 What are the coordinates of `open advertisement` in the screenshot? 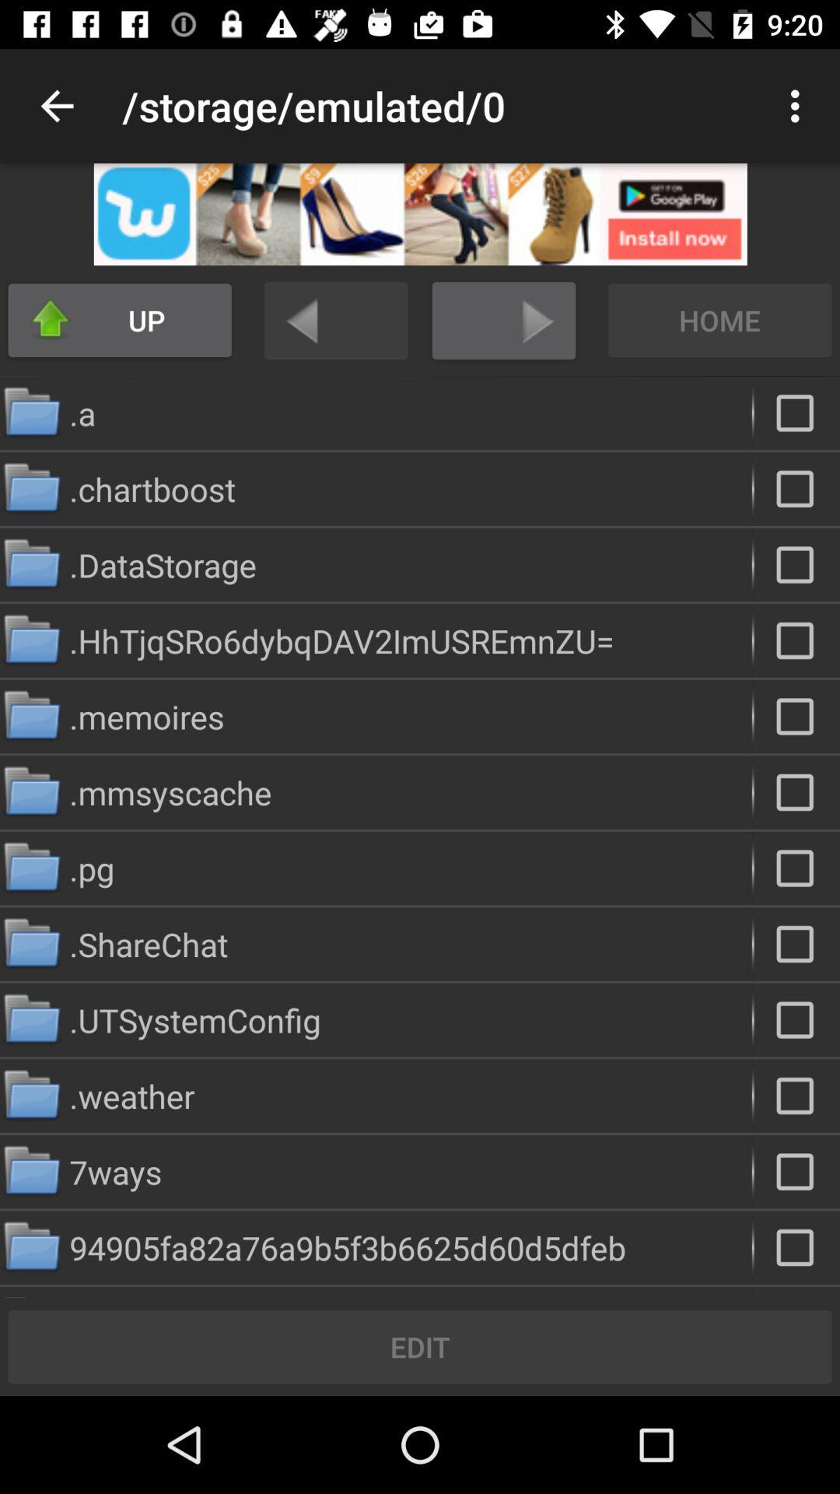 It's located at (420, 215).